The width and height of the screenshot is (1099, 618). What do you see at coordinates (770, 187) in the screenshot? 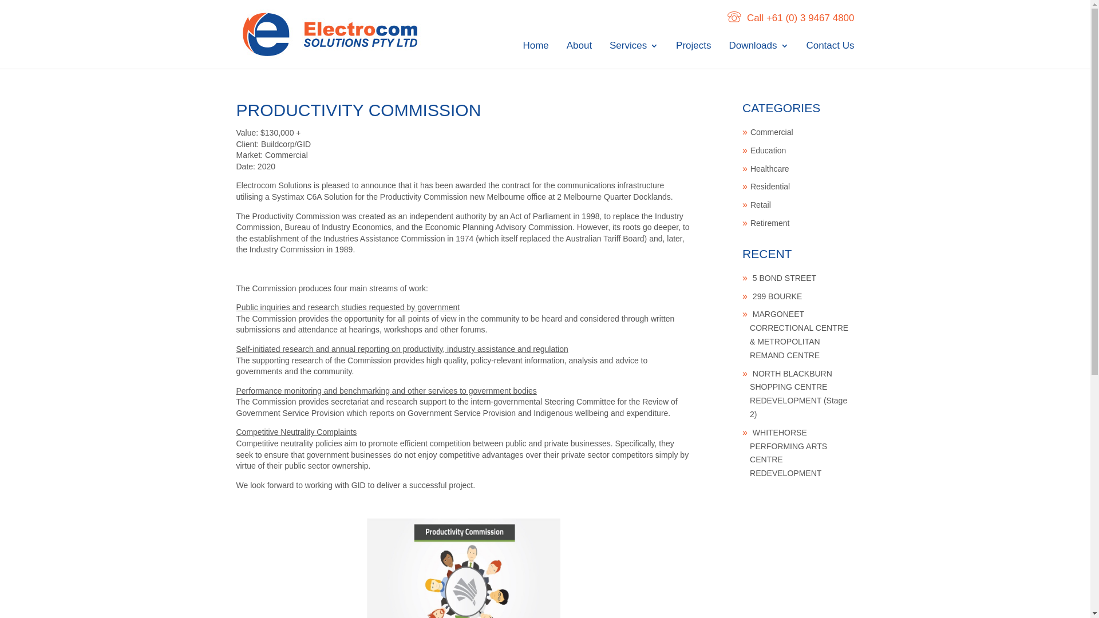
I see `Residential` at bounding box center [770, 187].